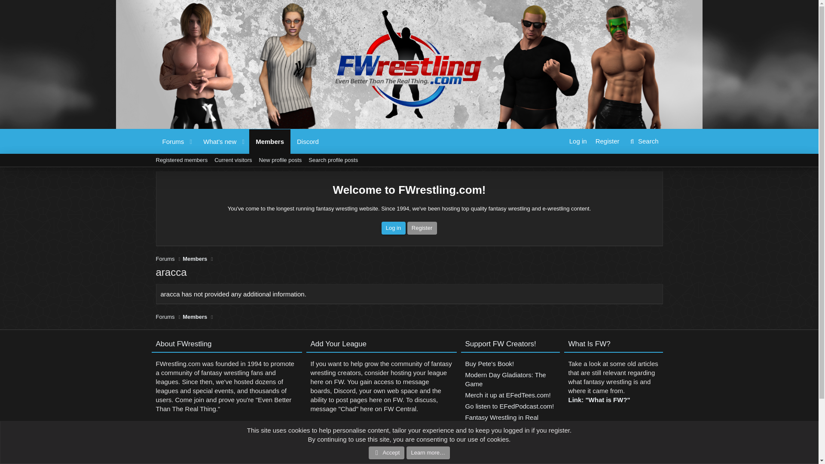  What do you see at coordinates (510, 380) in the screenshot?
I see `Forums` at bounding box center [510, 380].